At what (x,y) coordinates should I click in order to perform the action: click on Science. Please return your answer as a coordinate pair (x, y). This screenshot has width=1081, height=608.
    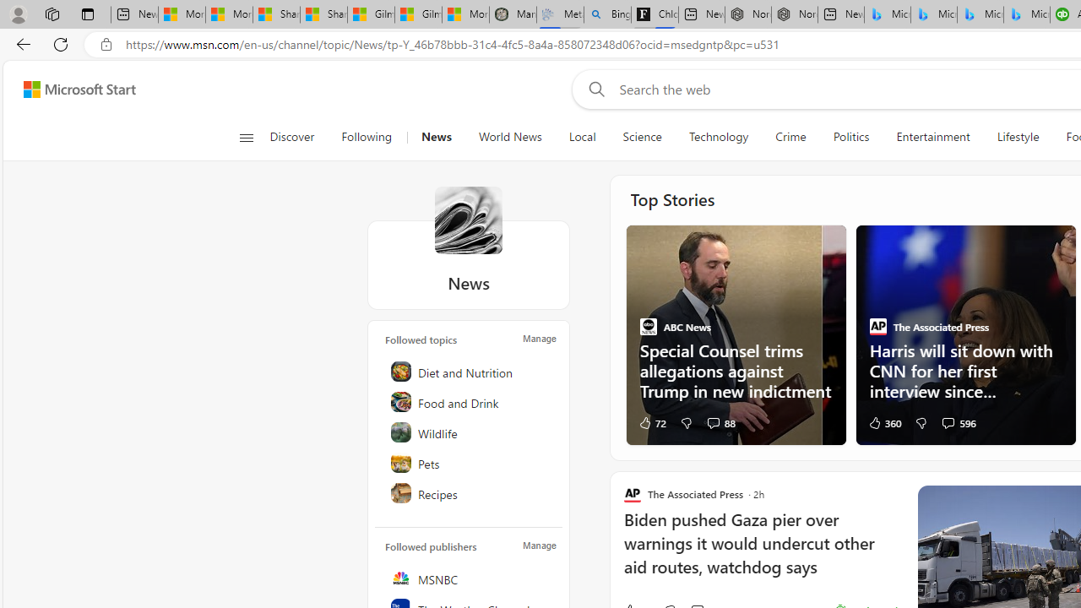
    Looking at the image, I should click on (642, 137).